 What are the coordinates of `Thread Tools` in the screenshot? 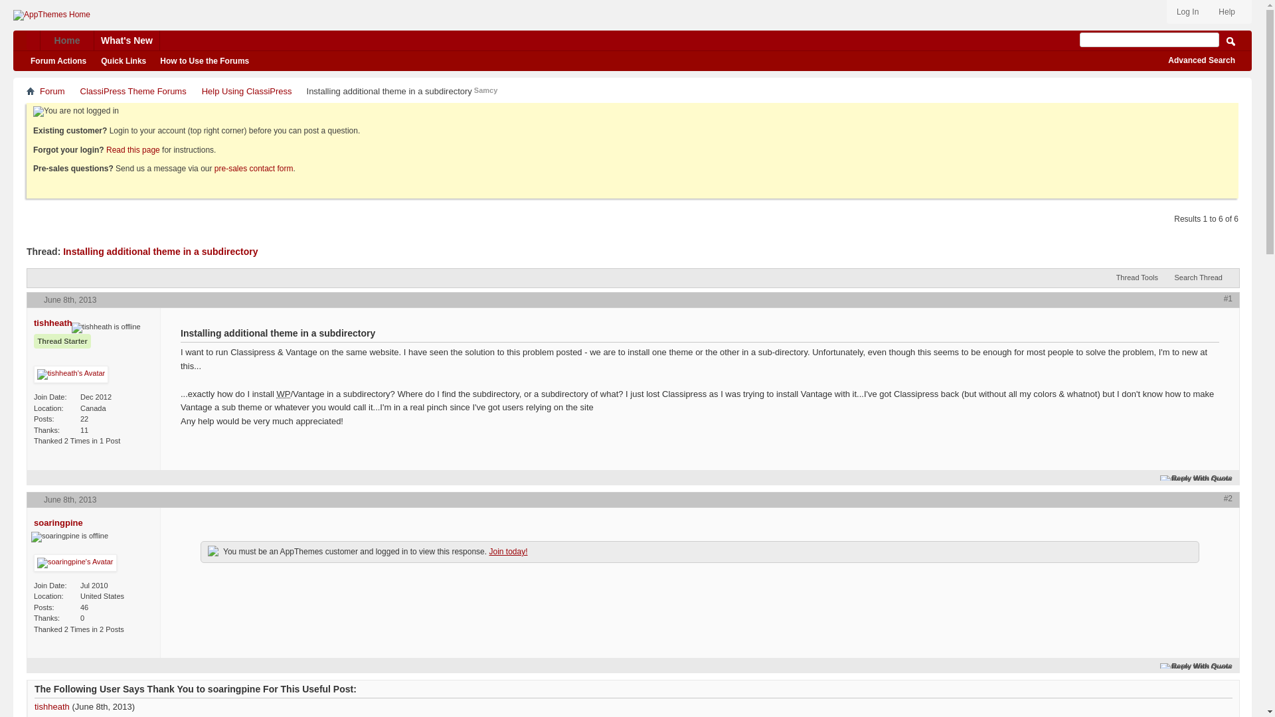 It's located at (1140, 278).